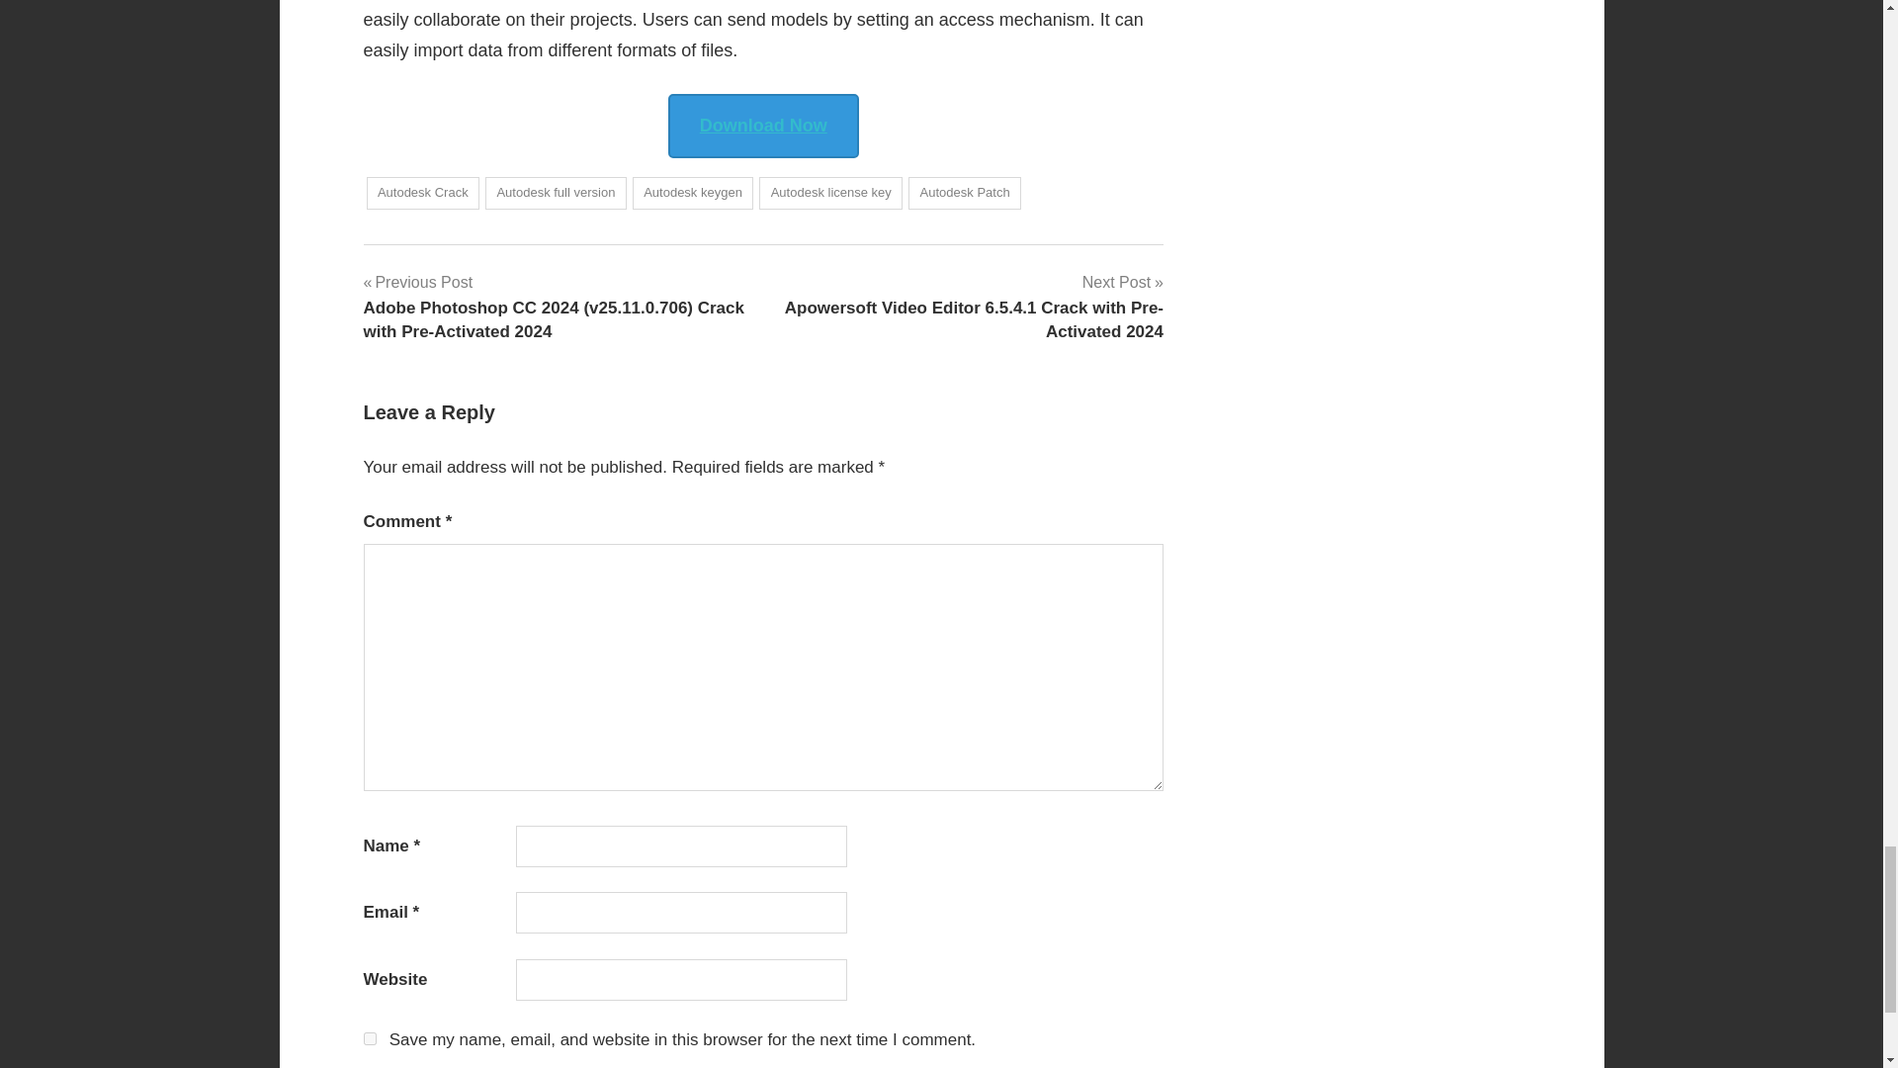 Image resolution: width=1898 pixels, height=1068 pixels. I want to click on Autodesk Patch, so click(965, 193).